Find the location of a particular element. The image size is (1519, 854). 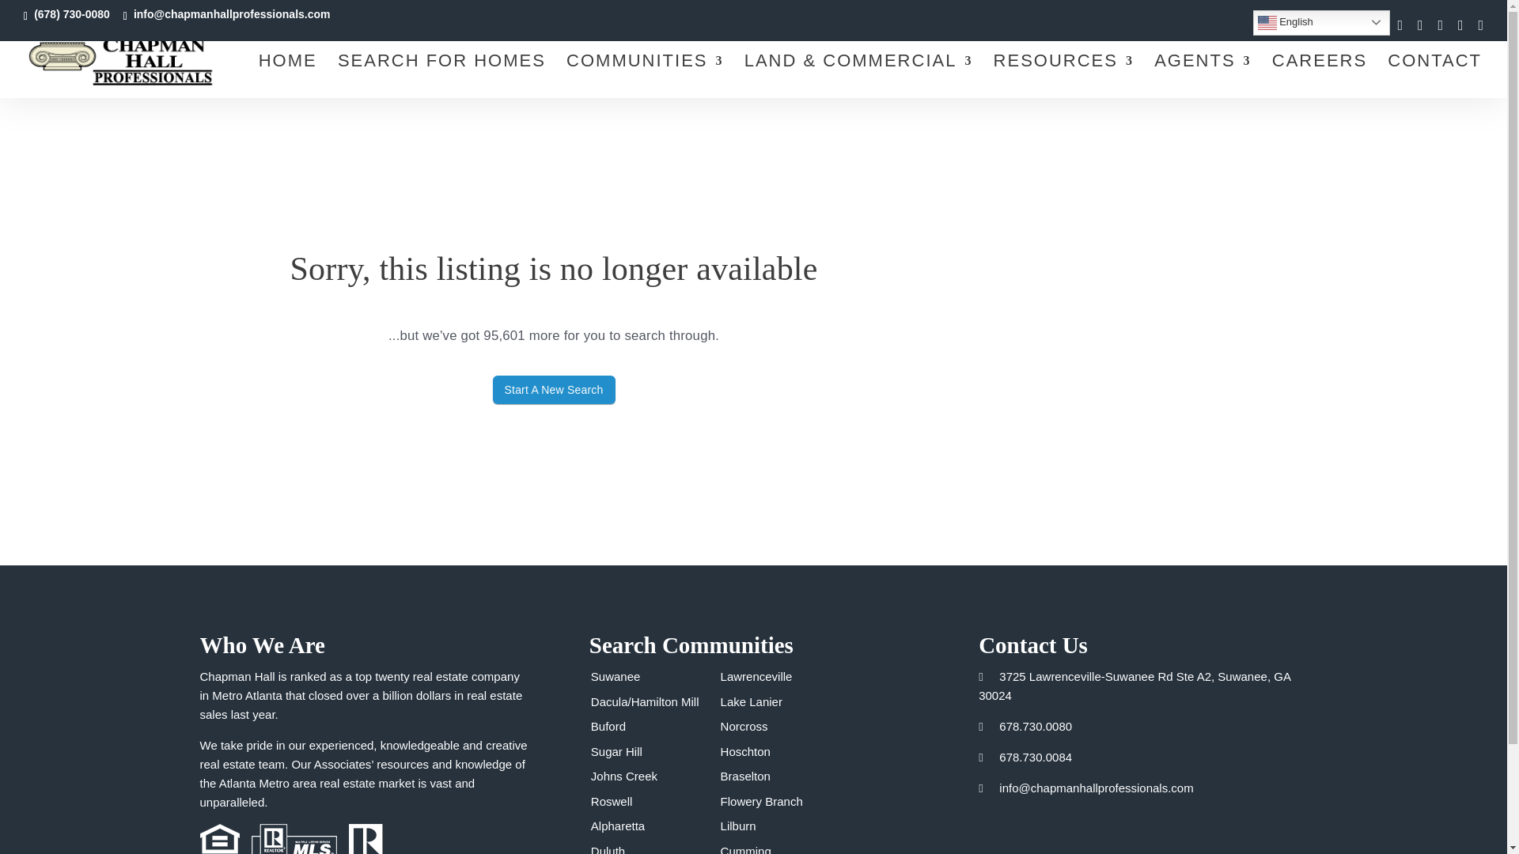

English is located at coordinates (1321, 22).